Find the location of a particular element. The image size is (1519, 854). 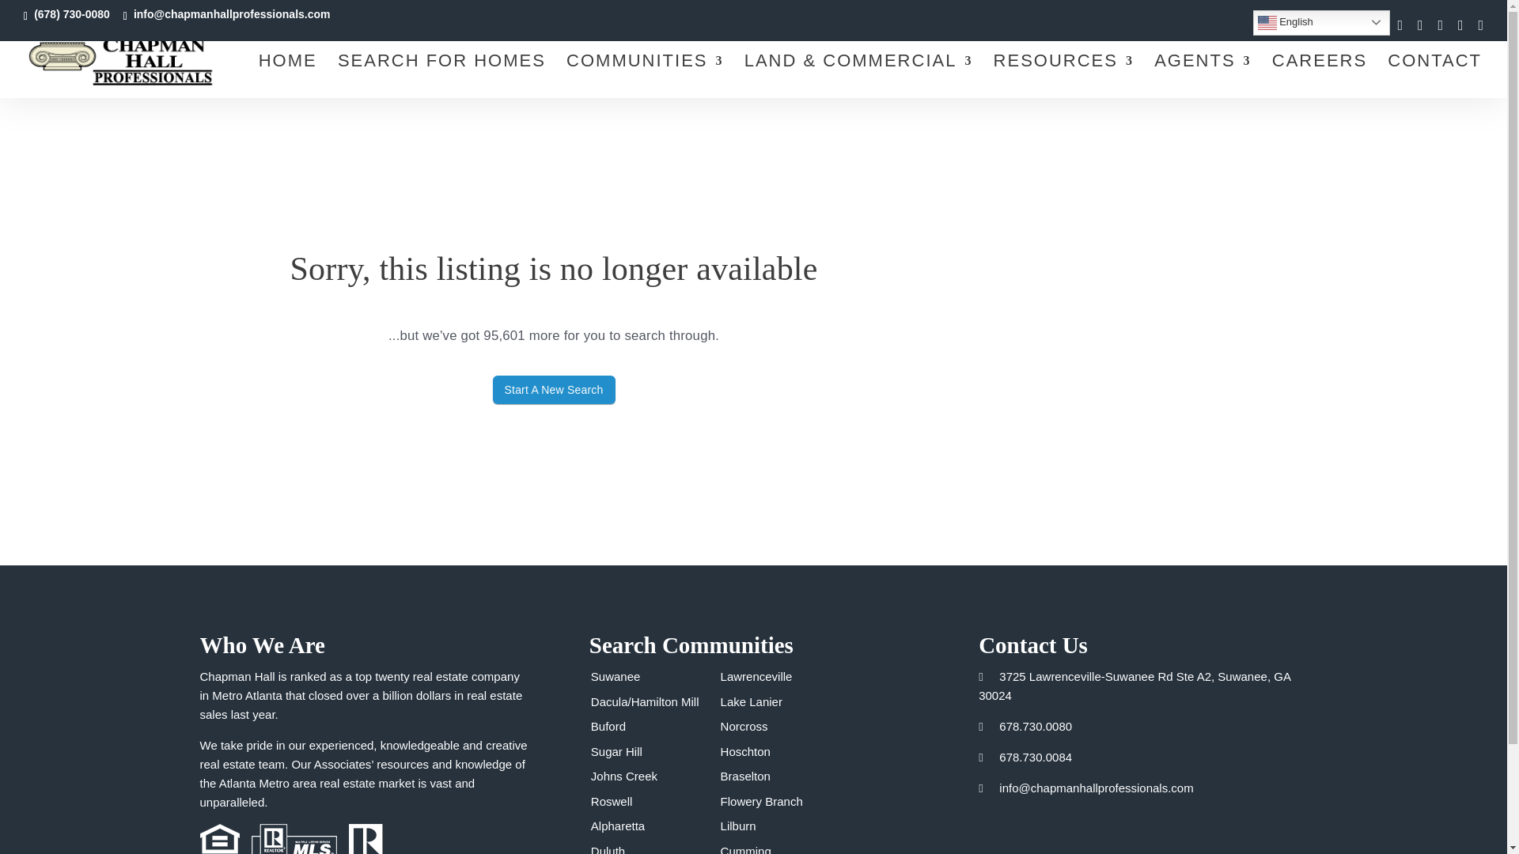

English is located at coordinates (1321, 22).